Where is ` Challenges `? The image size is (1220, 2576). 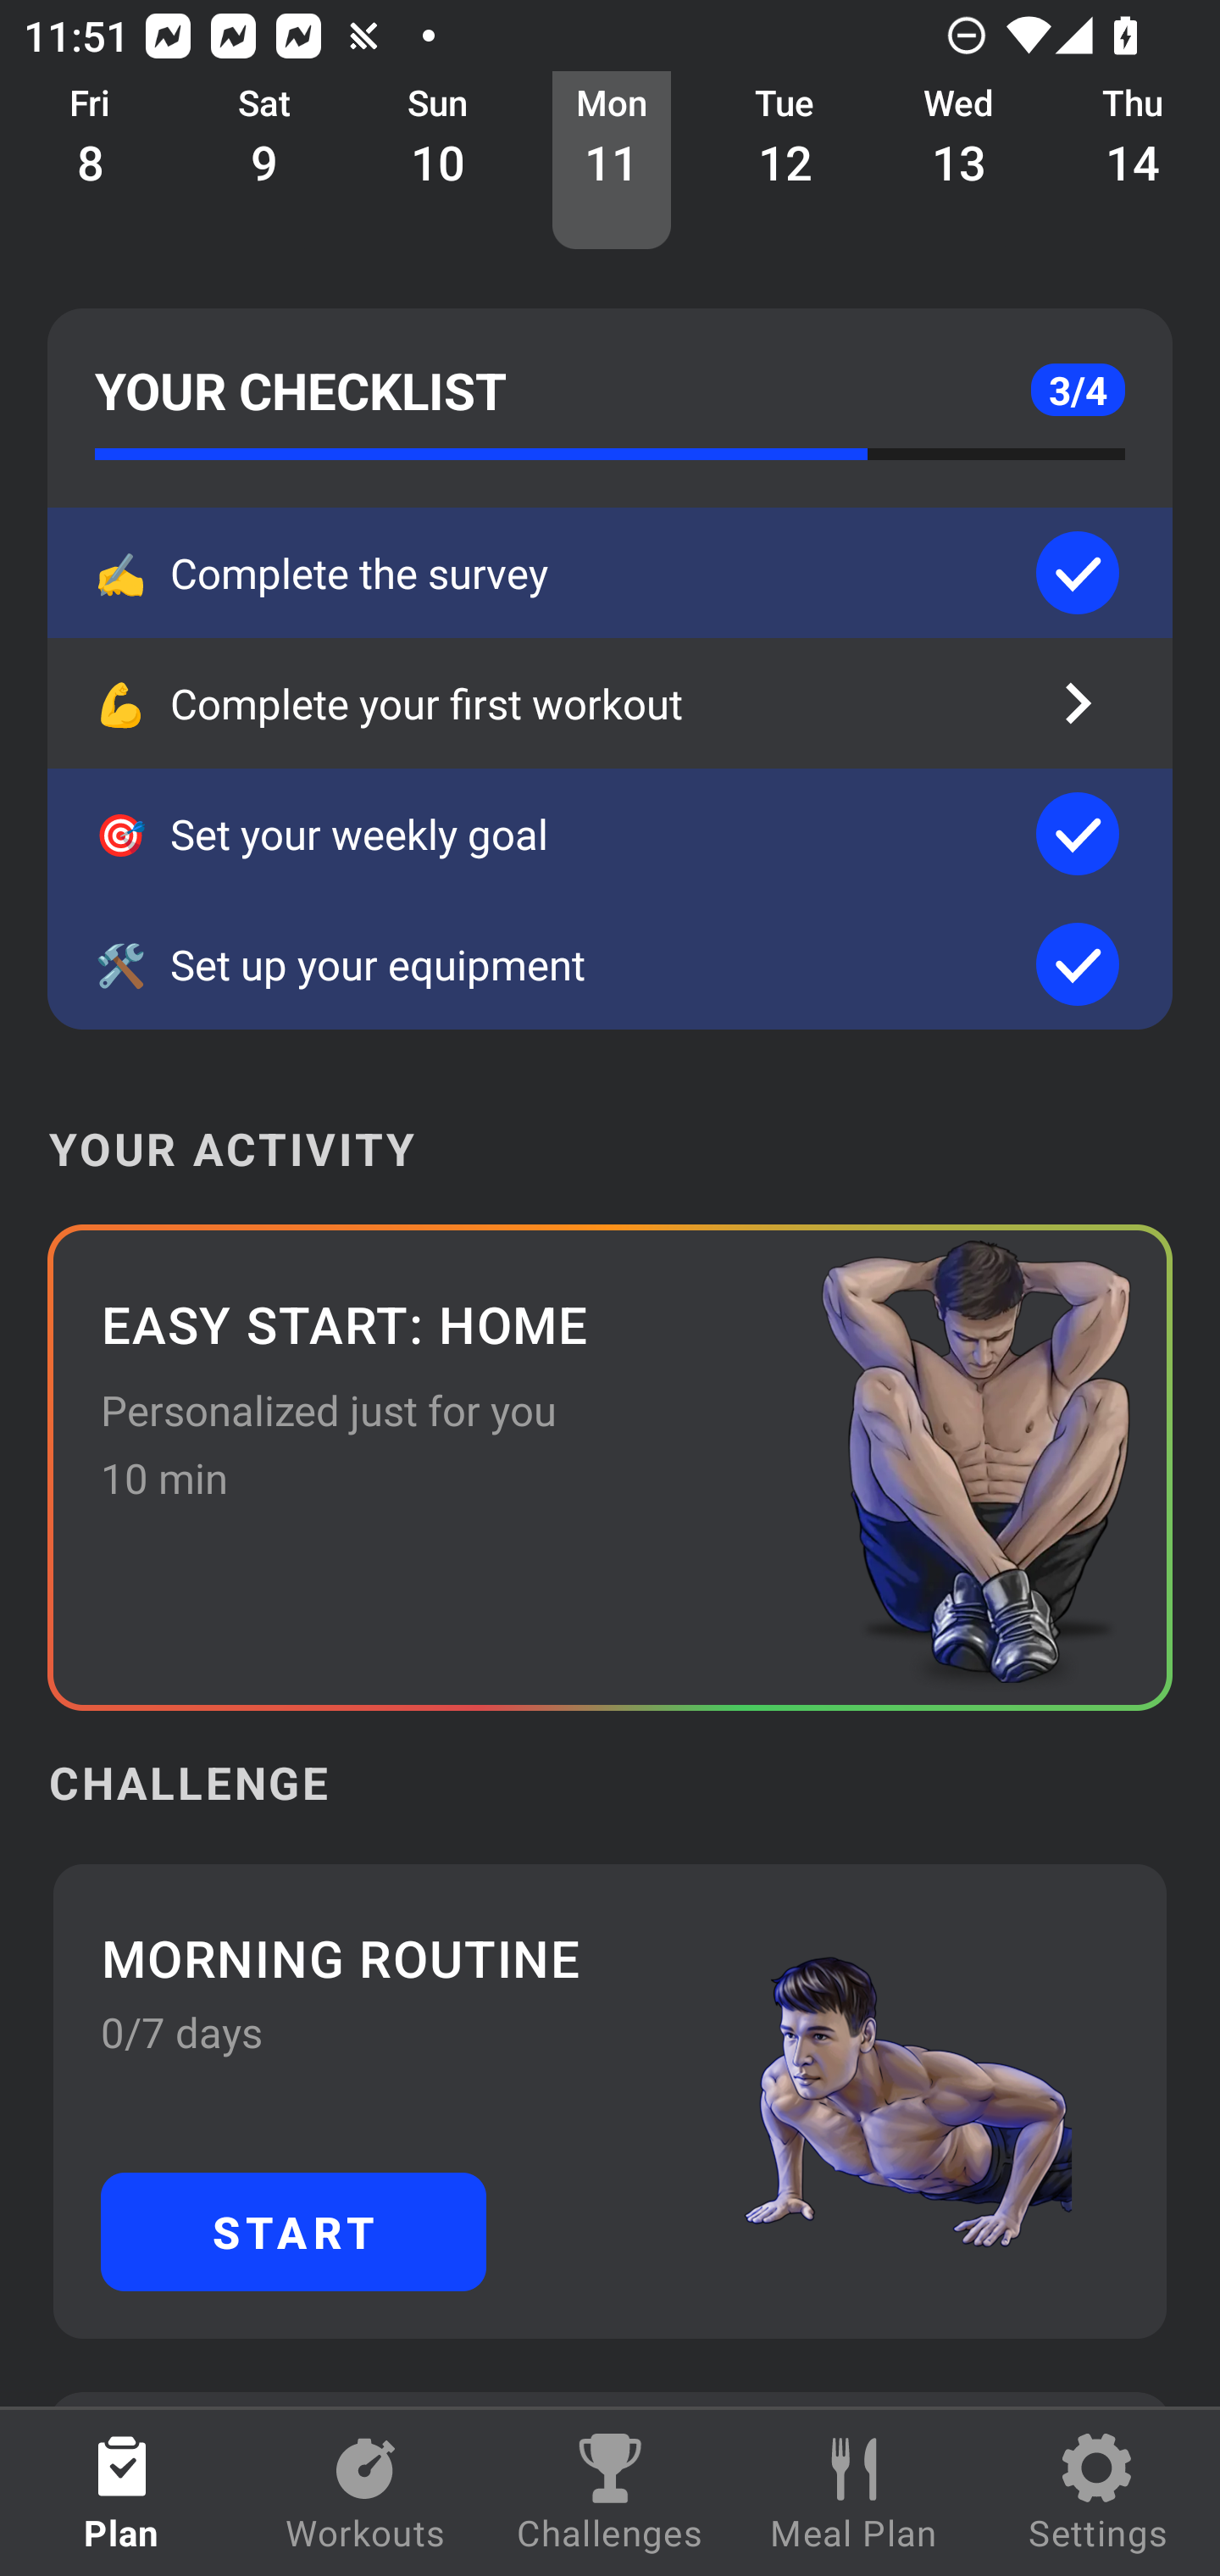
 Challenges  is located at coordinates (610, 2493).